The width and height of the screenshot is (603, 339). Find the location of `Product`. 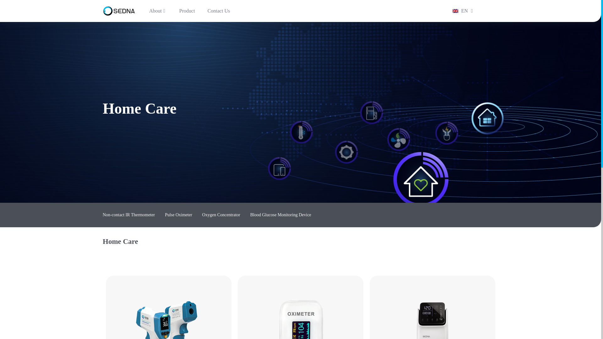

Product is located at coordinates (187, 11).